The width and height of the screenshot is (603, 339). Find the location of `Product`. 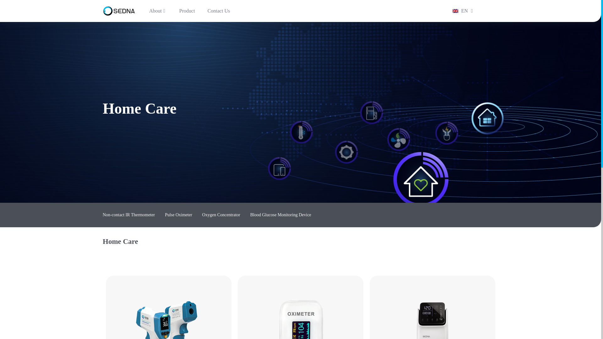

Product is located at coordinates (187, 11).